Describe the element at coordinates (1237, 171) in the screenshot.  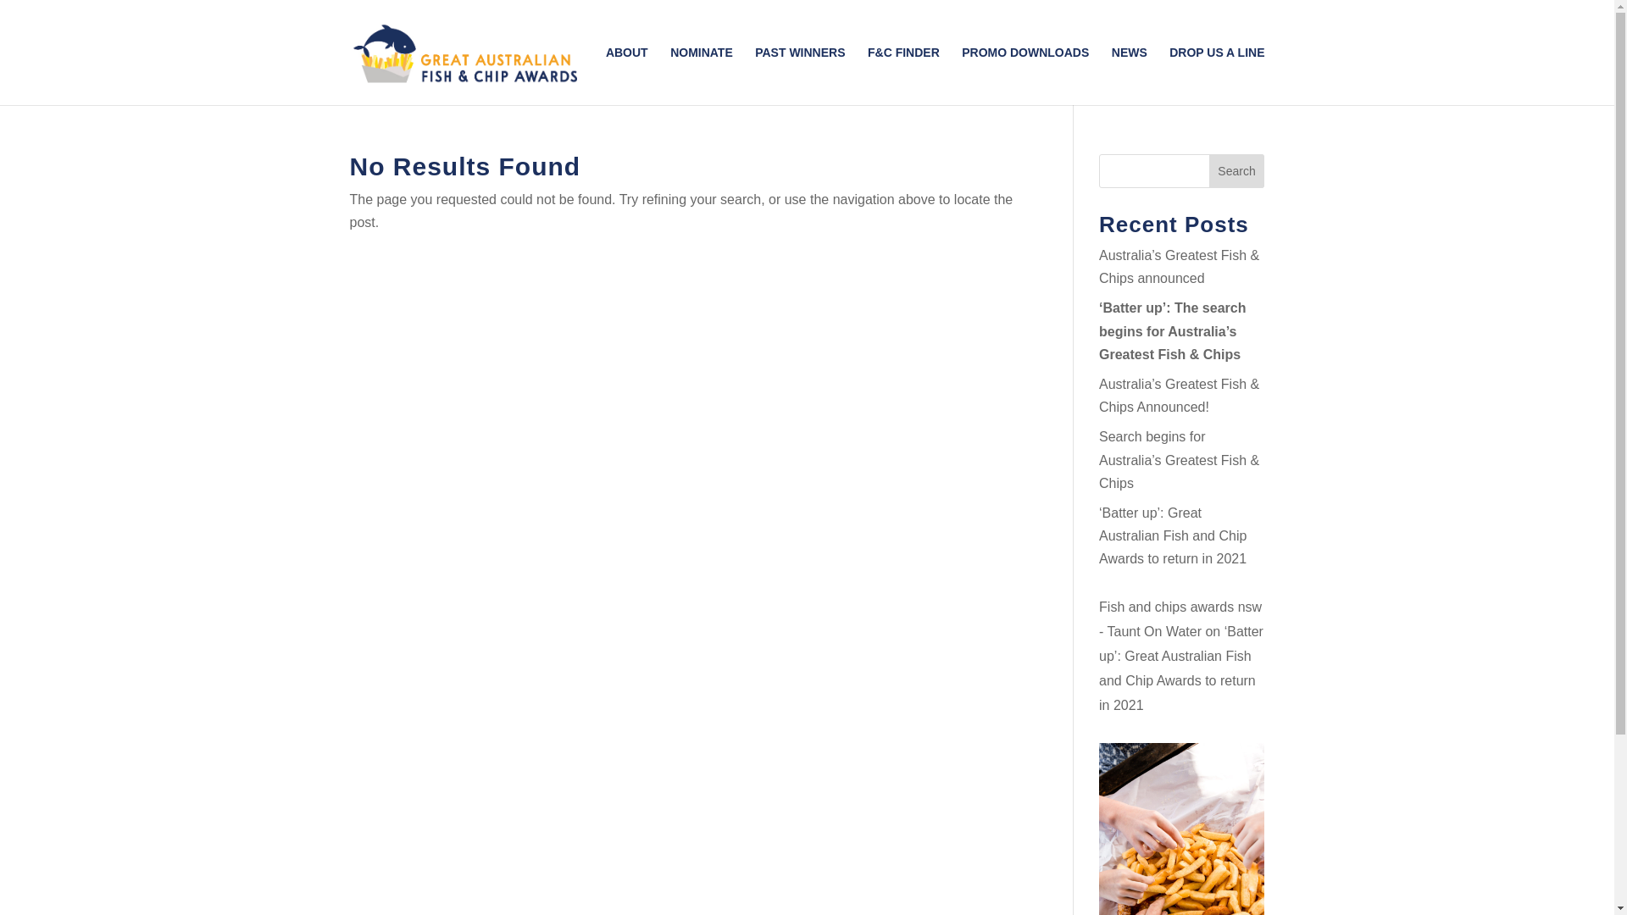
I see `Search` at that location.